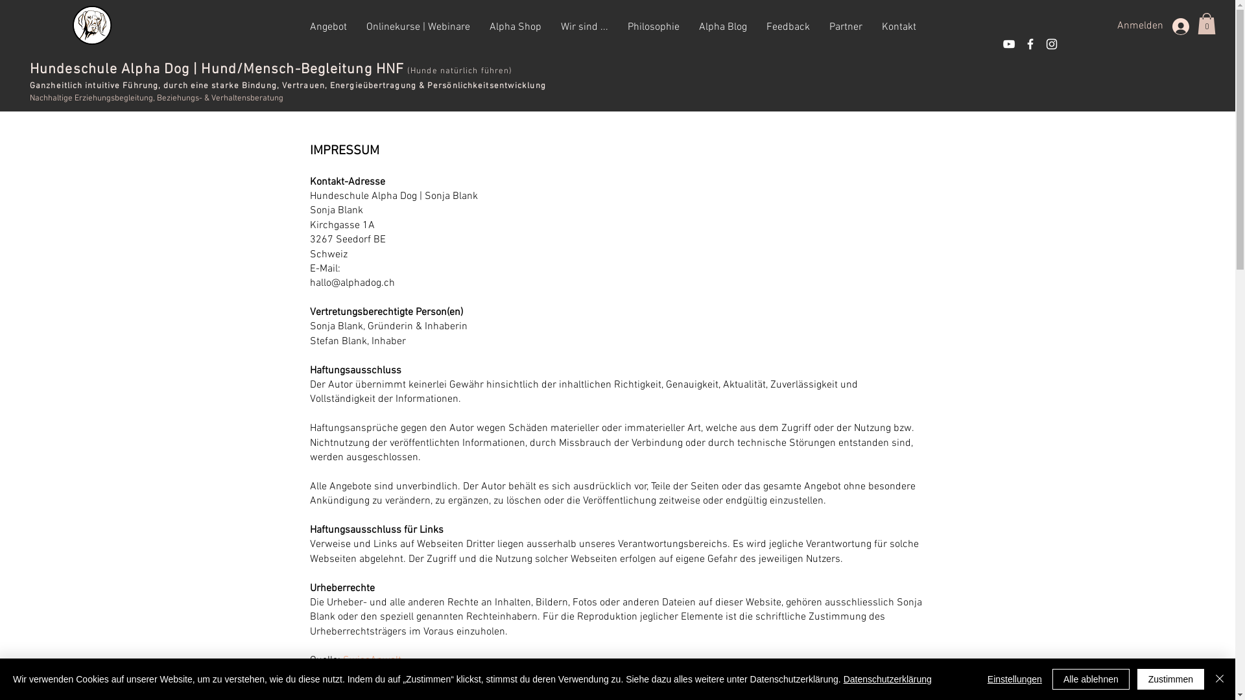 This screenshot has width=1245, height=700. I want to click on 0, so click(1207, 23).